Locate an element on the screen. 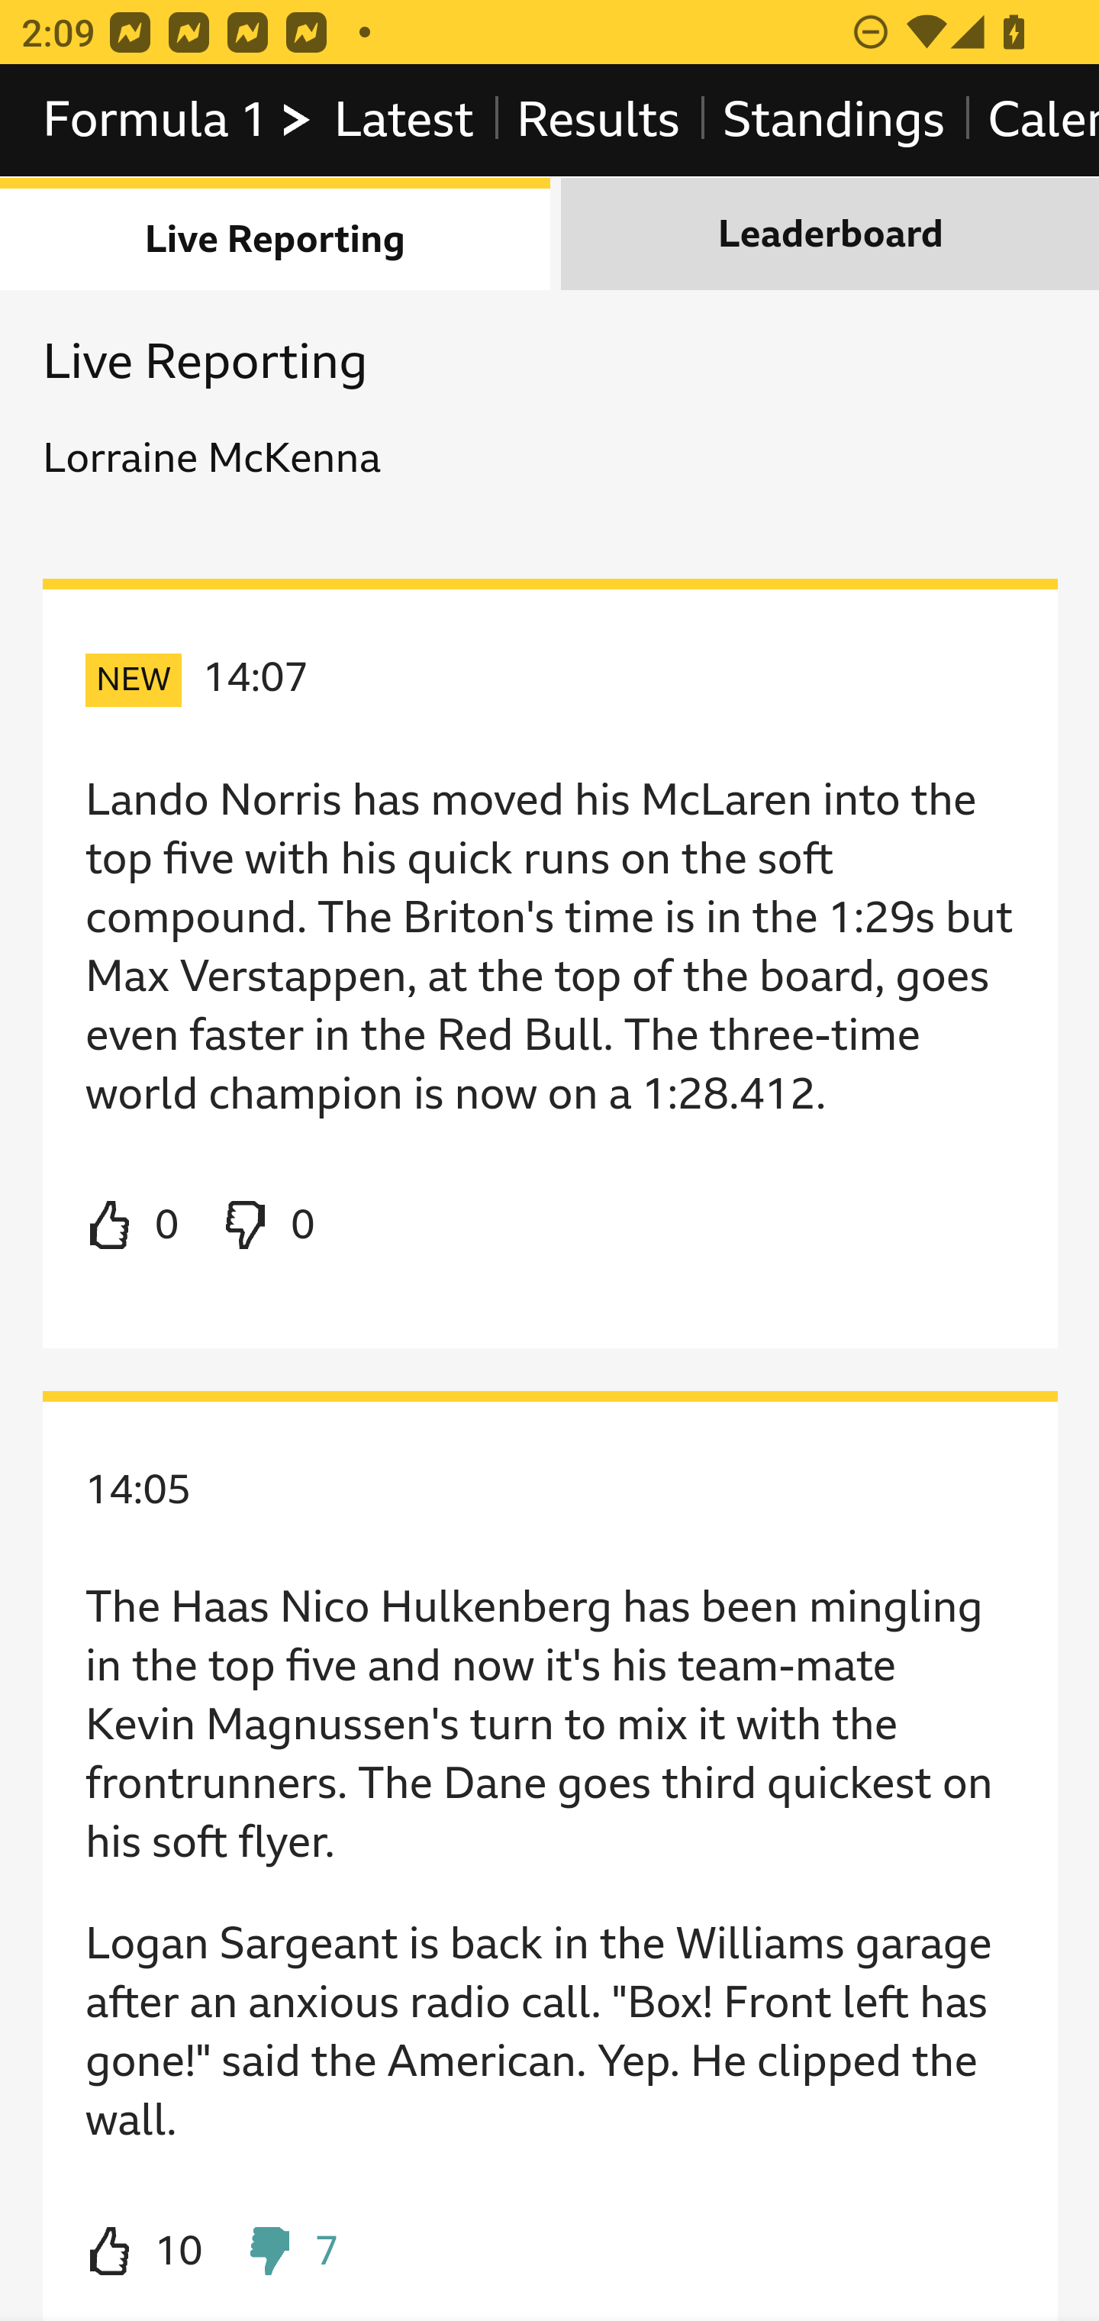 This screenshot has width=1099, height=2321. Leaderboard is located at coordinates (830, 235).